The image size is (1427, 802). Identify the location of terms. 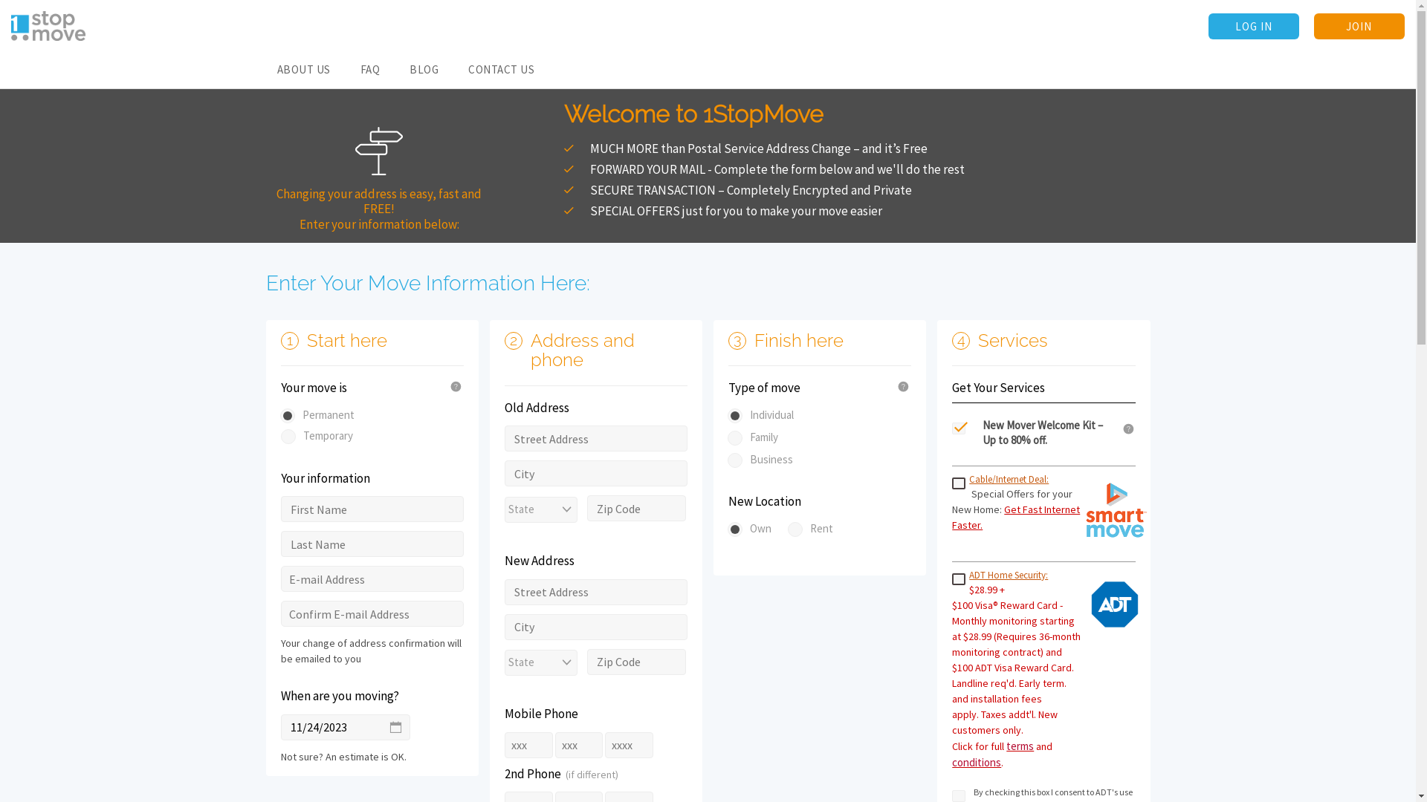
(1020, 746).